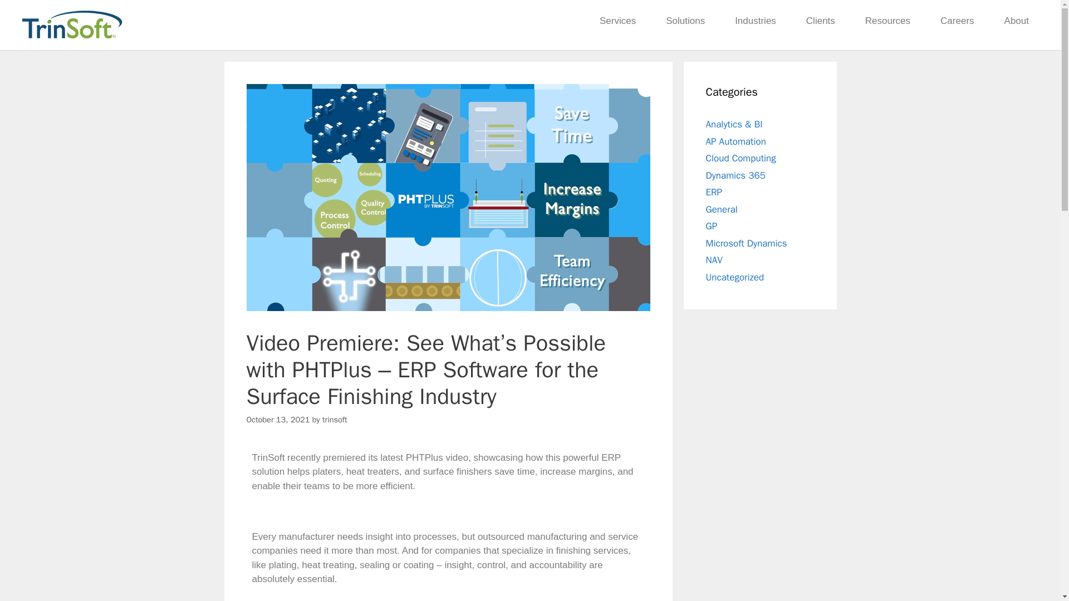 The image size is (1069, 601). What do you see at coordinates (685, 21) in the screenshot?
I see `Solutions` at bounding box center [685, 21].